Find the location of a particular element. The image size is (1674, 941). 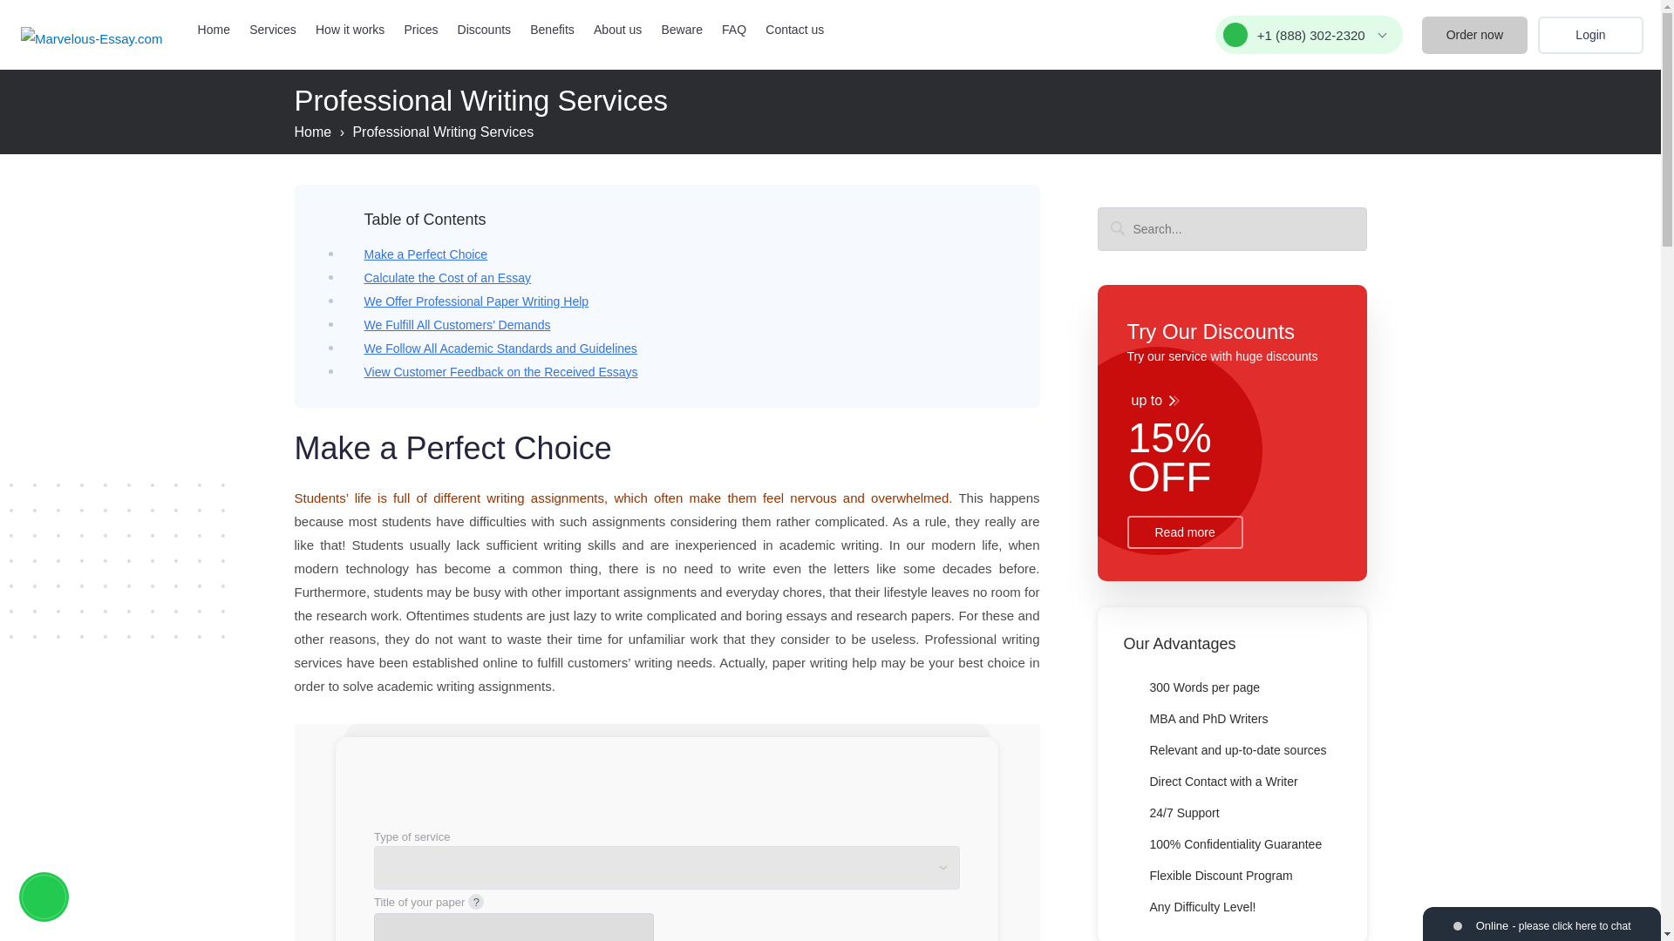

Contact us is located at coordinates (793, 30).